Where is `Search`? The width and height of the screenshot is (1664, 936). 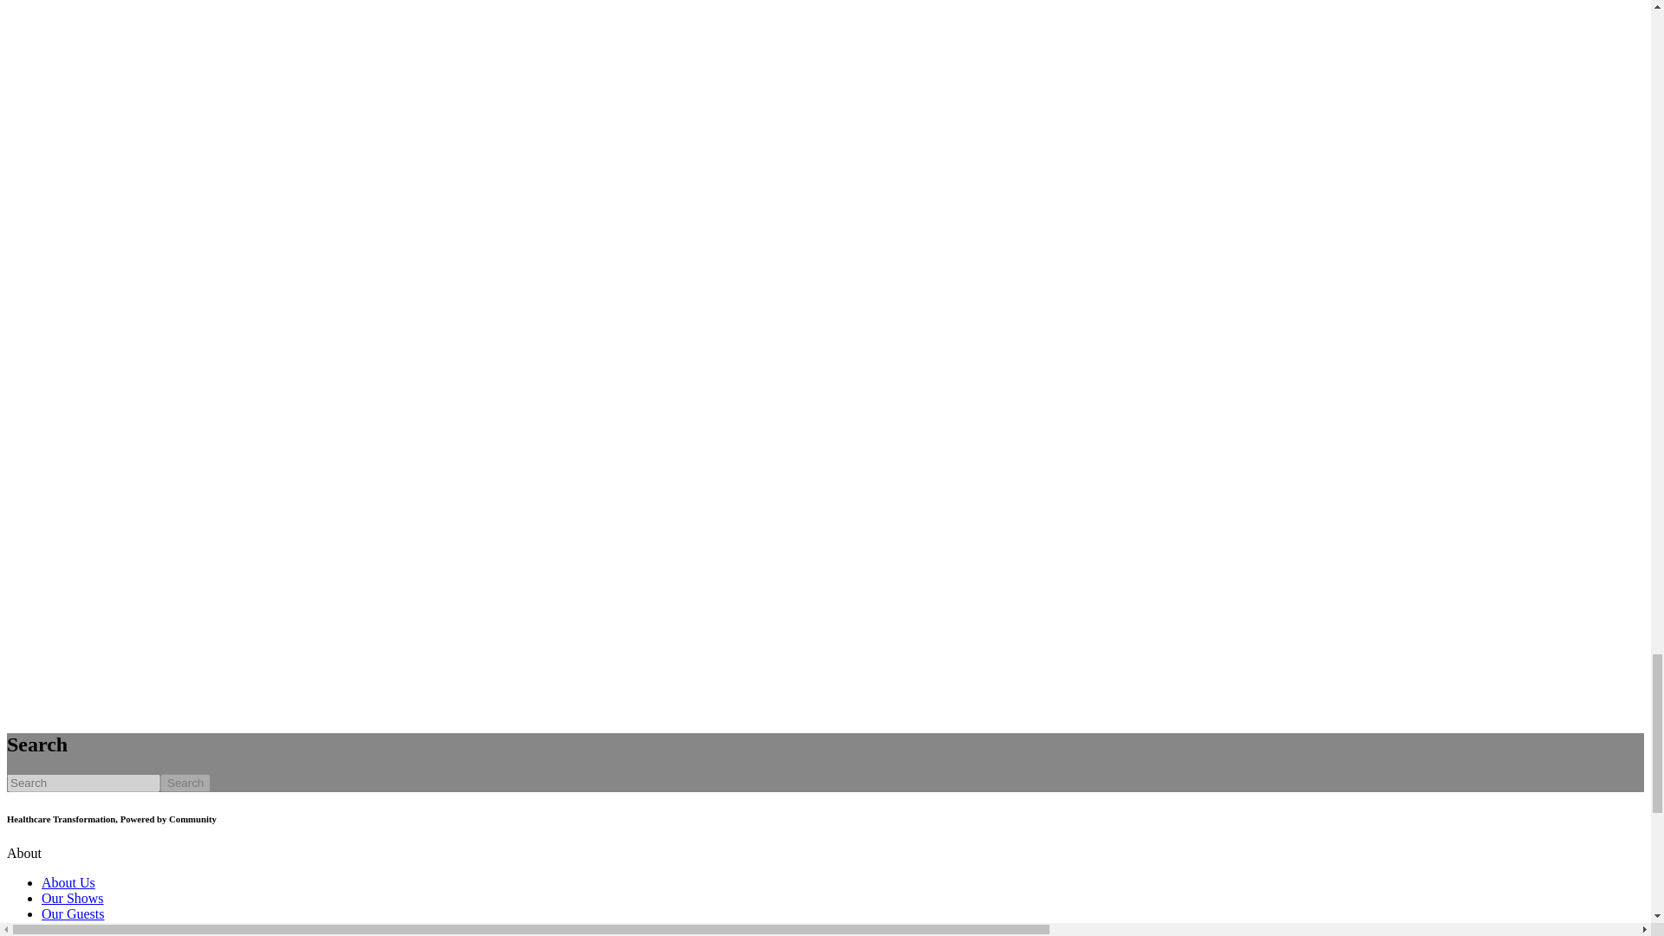 Search is located at coordinates (185, 783).